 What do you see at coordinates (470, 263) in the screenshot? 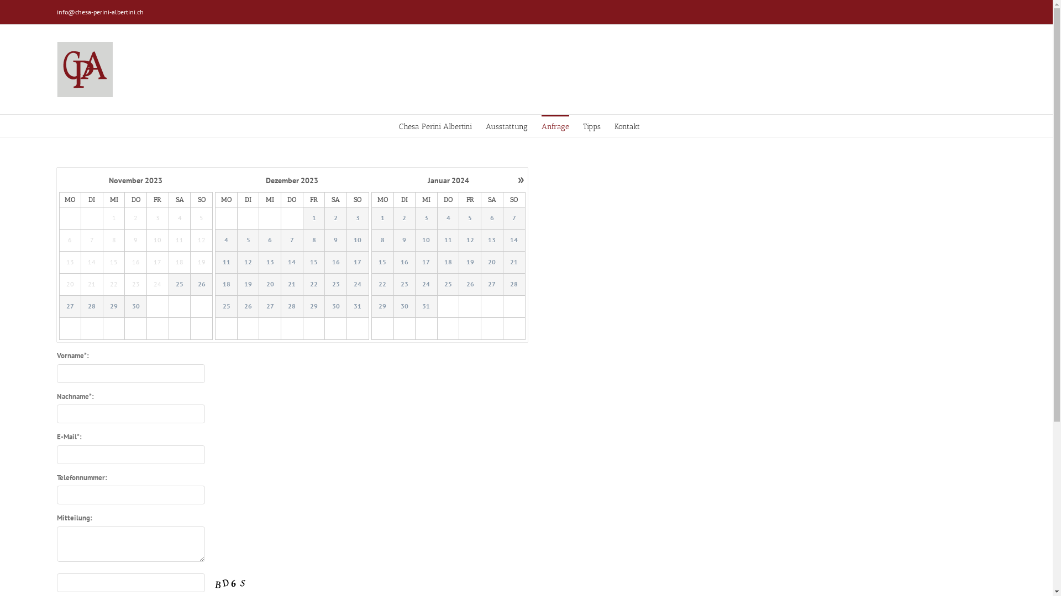
I see `19` at bounding box center [470, 263].